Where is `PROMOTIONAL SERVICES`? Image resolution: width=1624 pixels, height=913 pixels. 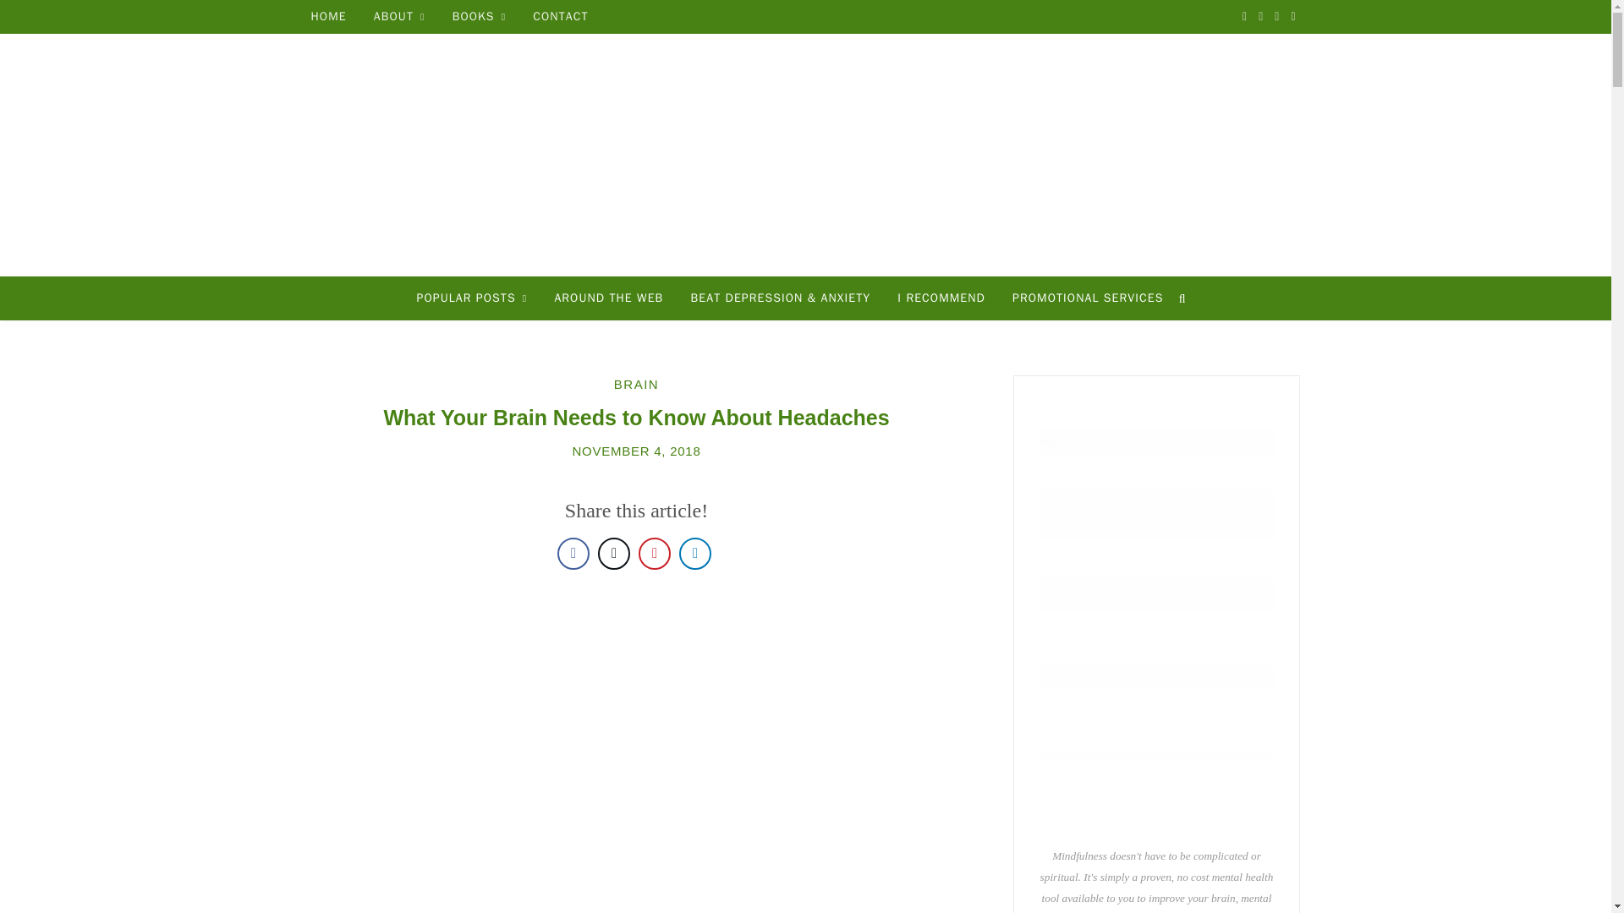 PROMOTIONAL SERVICES is located at coordinates (1087, 298).